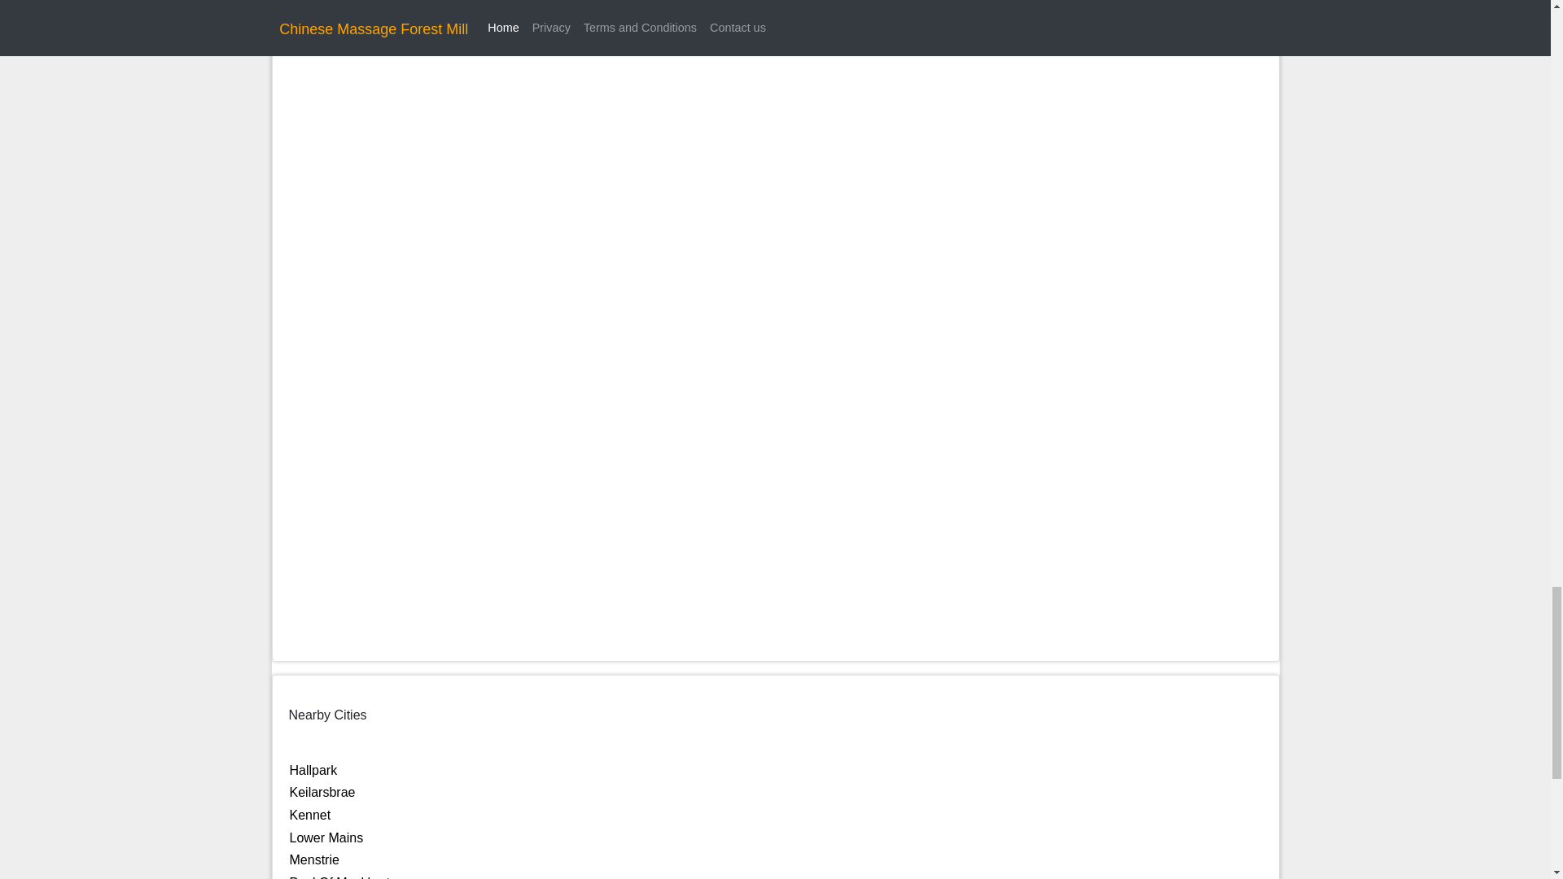  Describe the element at coordinates (314, 859) in the screenshot. I see `Menstrie` at that location.